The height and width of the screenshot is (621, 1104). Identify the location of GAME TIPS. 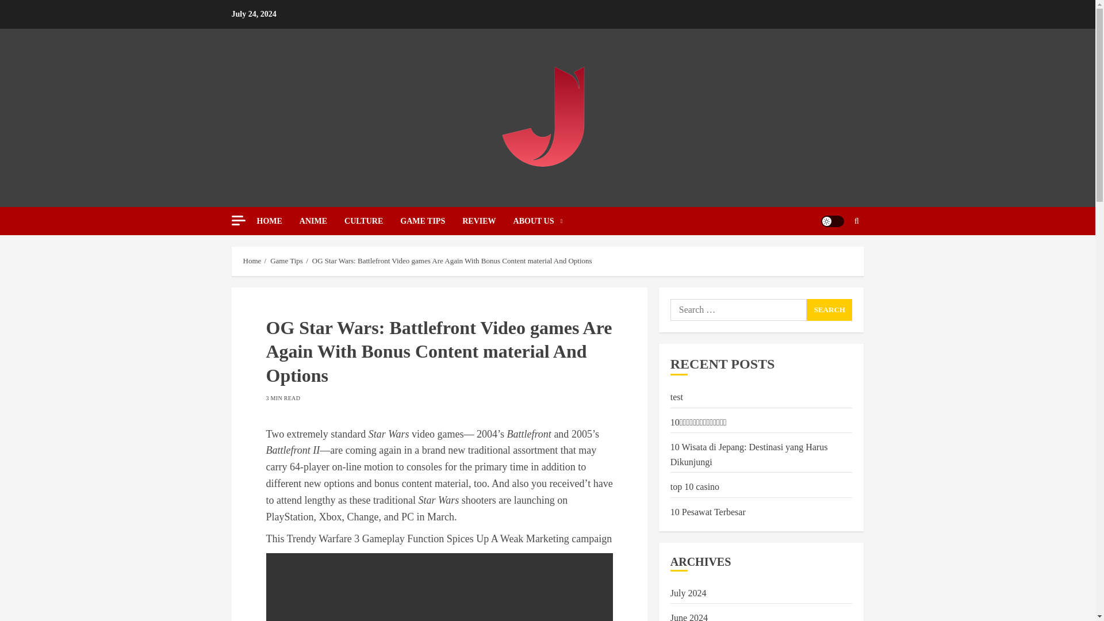
(431, 221).